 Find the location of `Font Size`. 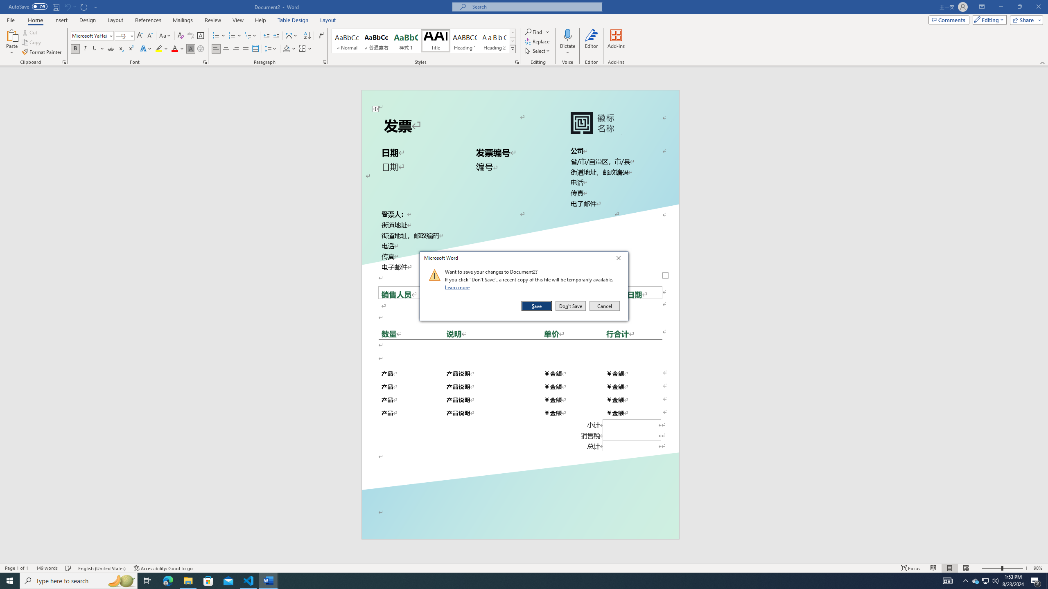

Font Size is located at coordinates (122, 35).